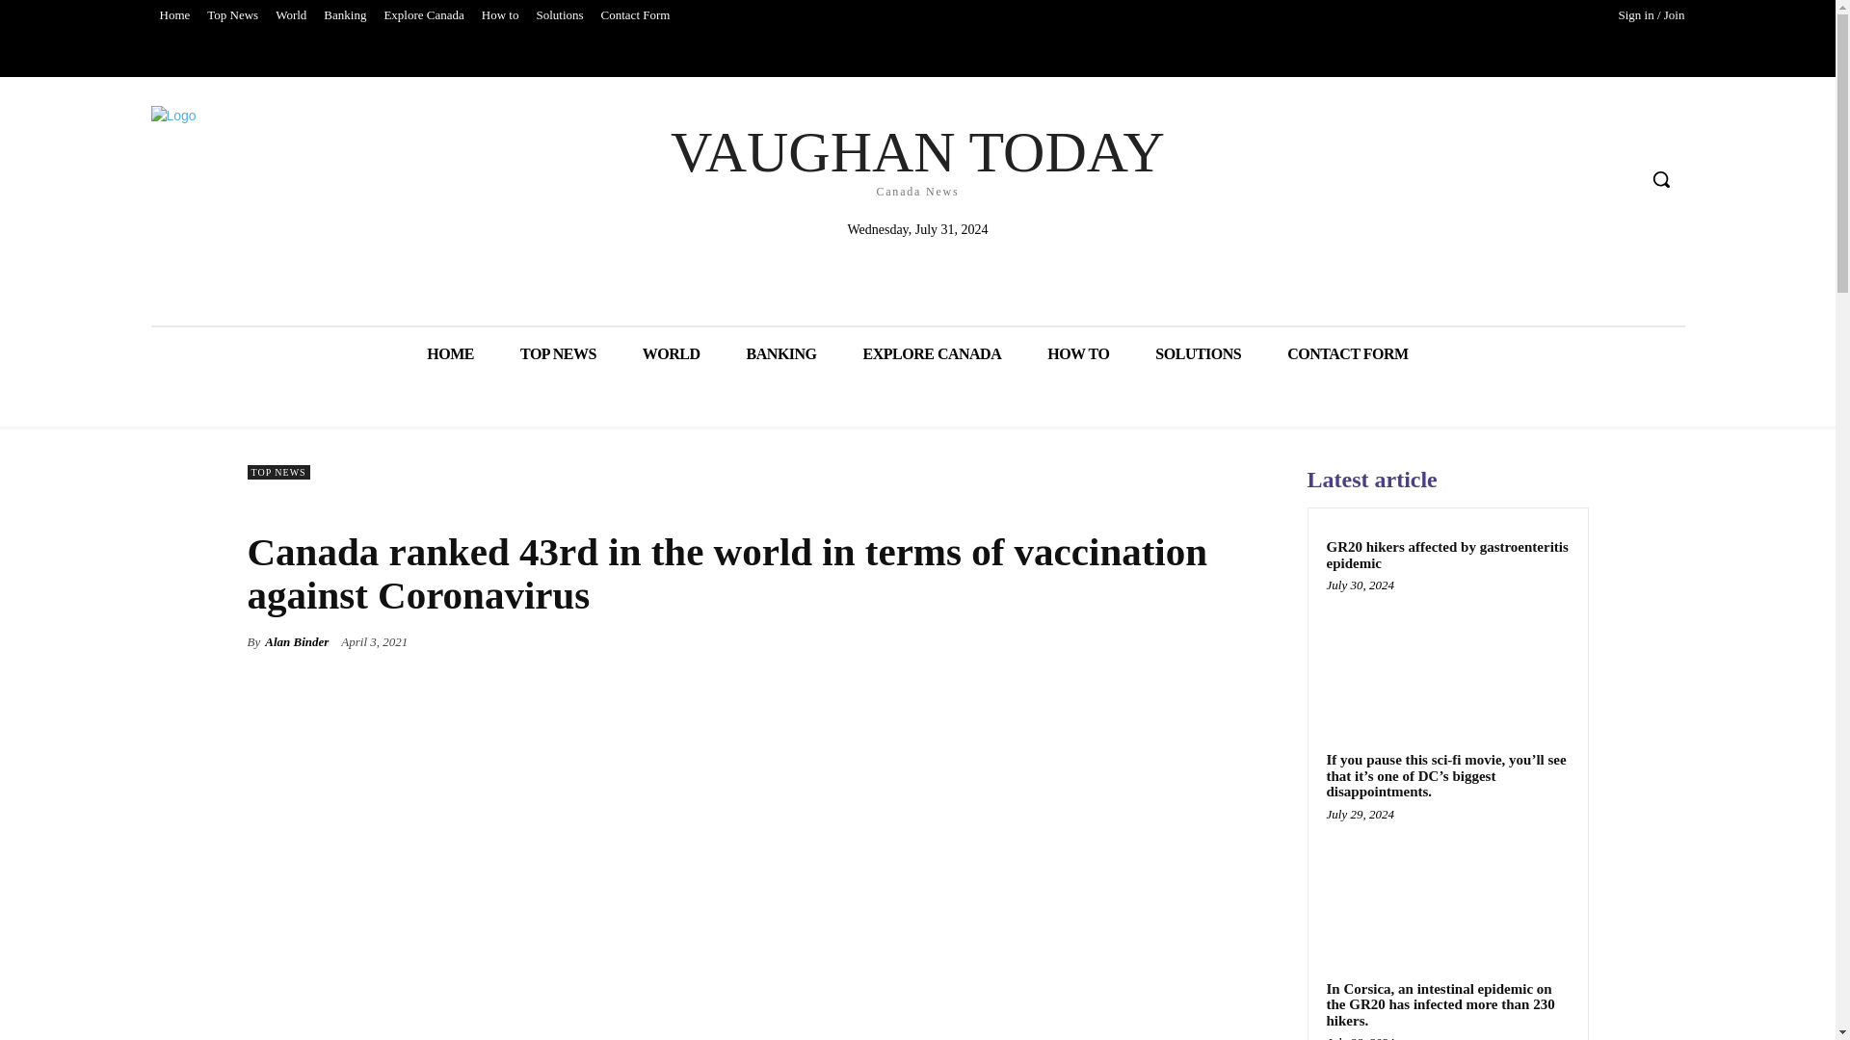 This screenshot has height=1040, width=1850. Describe the element at coordinates (559, 354) in the screenshot. I see `Top News` at that location.